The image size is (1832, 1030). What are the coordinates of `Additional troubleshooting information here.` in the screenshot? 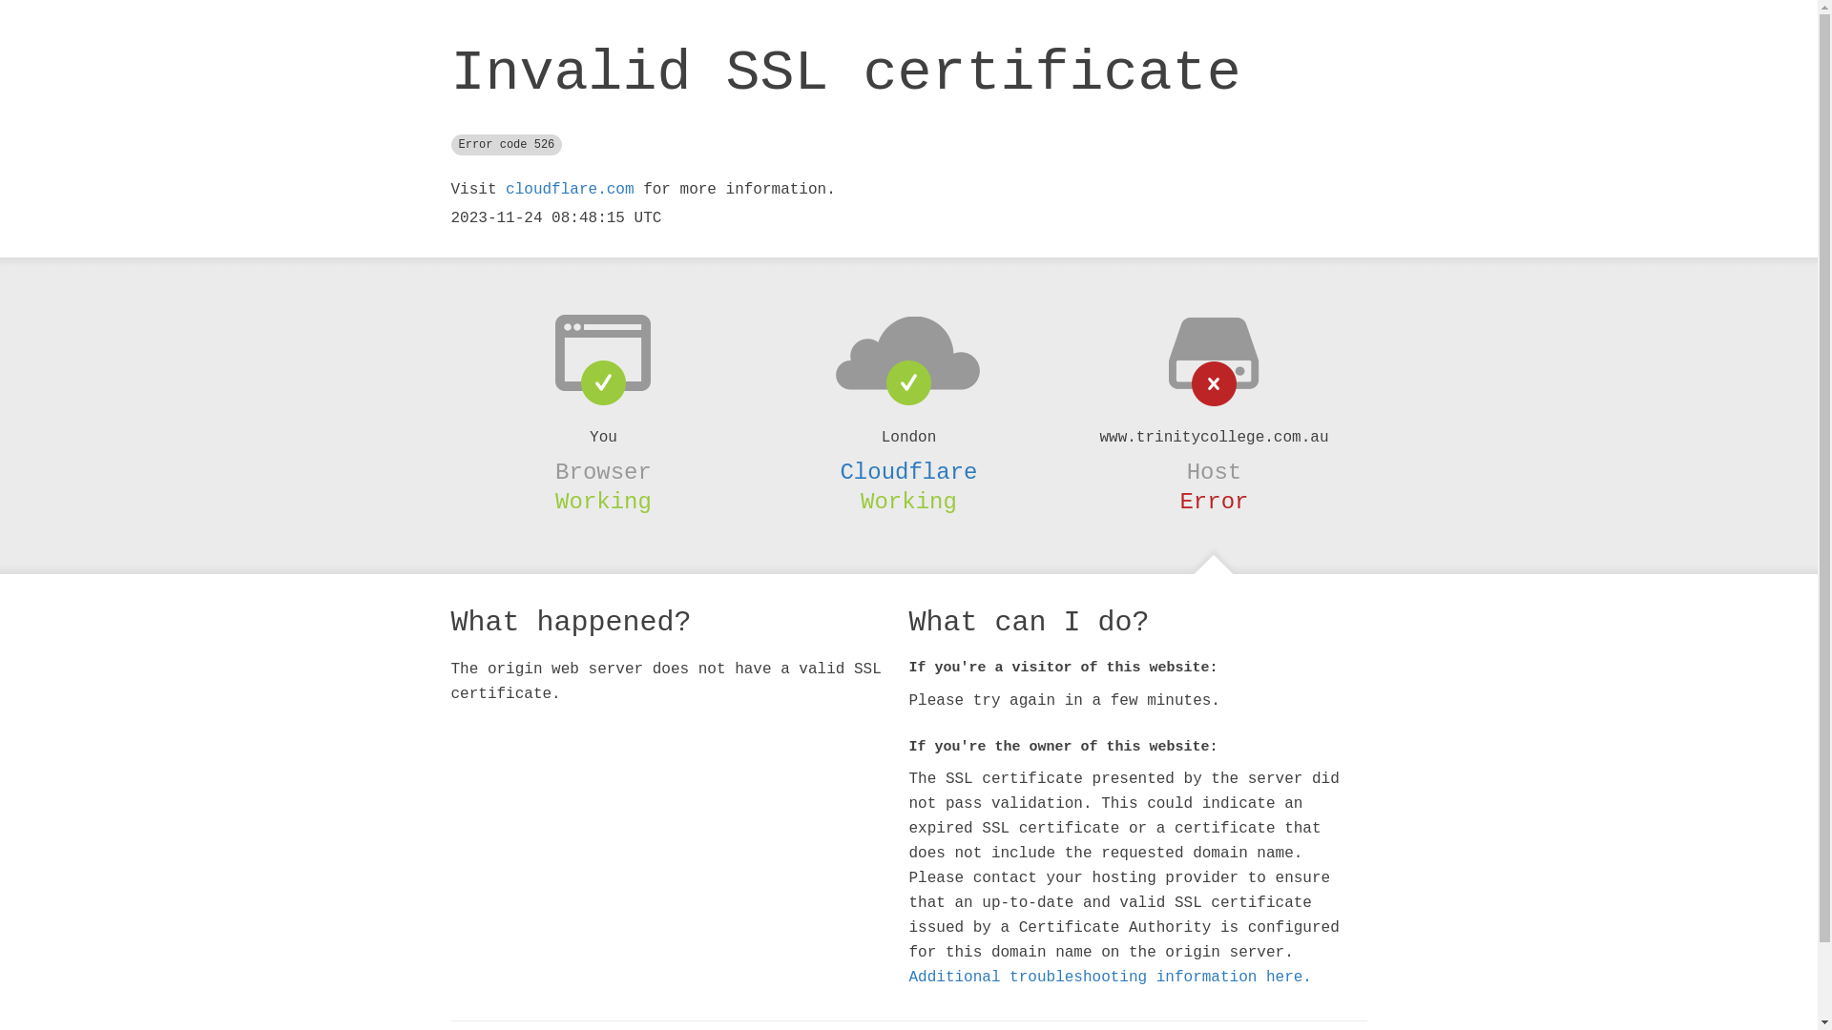 It's located at (1110, 978).